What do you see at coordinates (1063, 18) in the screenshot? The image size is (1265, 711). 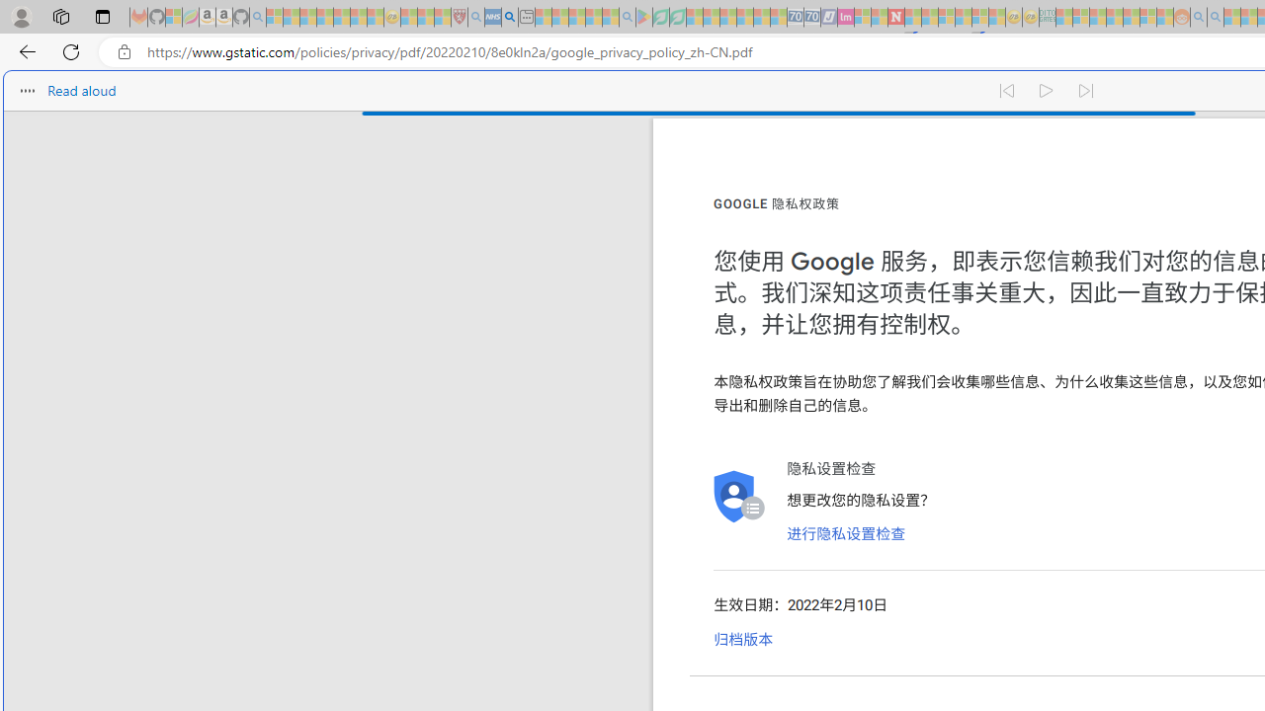 I see `MSNBC - MSN - Sleeping` at bounding box center [1063, 18].